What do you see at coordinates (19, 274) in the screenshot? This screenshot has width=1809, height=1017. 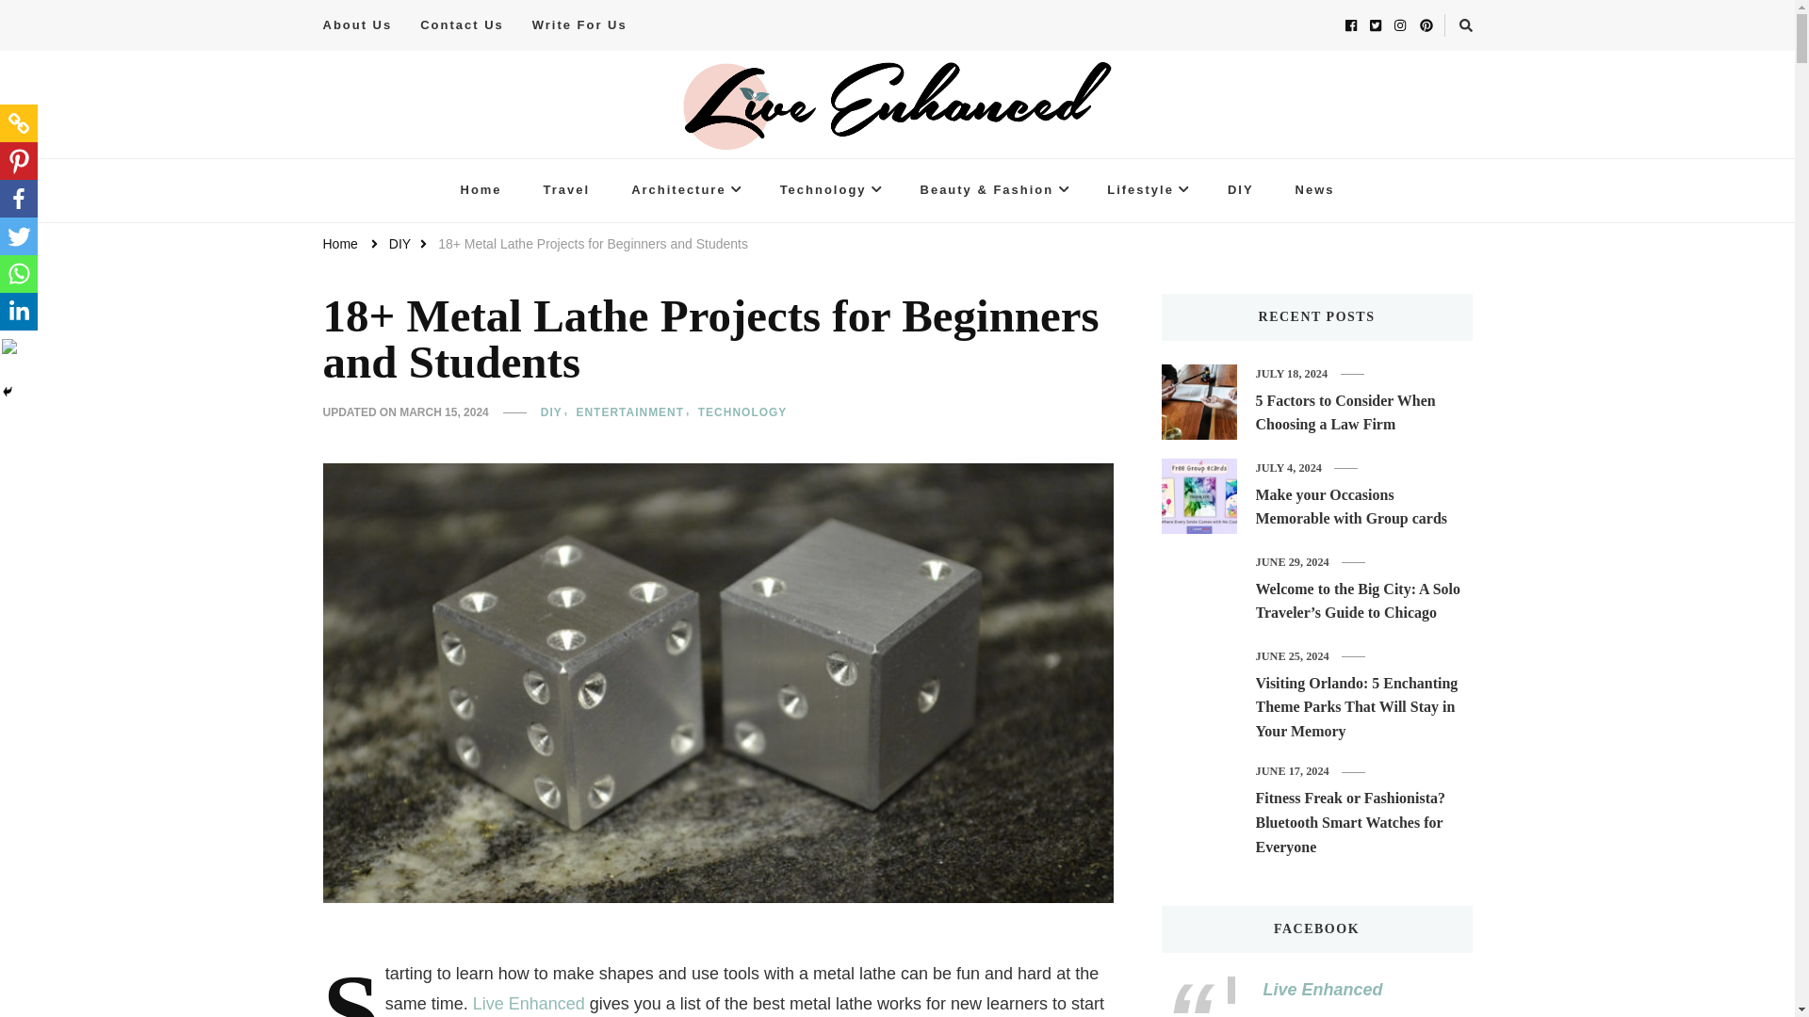 I see `Whatsapp` at bounding box center [19, 274].